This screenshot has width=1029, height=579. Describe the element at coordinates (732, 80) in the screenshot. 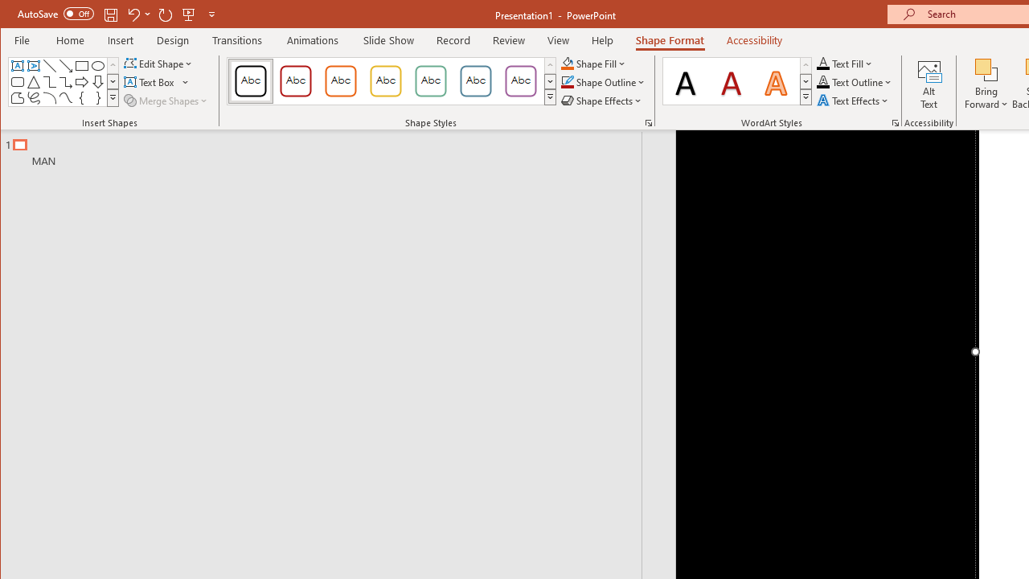

I see `Fill: Dark Red, Accent color 1; Shadow` at that location.